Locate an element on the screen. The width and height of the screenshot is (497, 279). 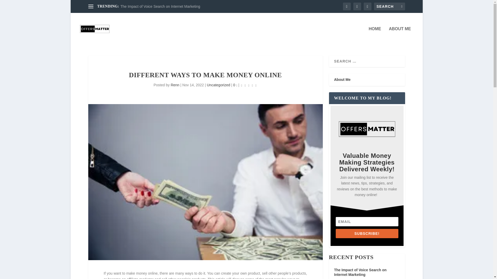
The Impact of Voice Search on Internet Marketing is located at coordinates (160, 6).